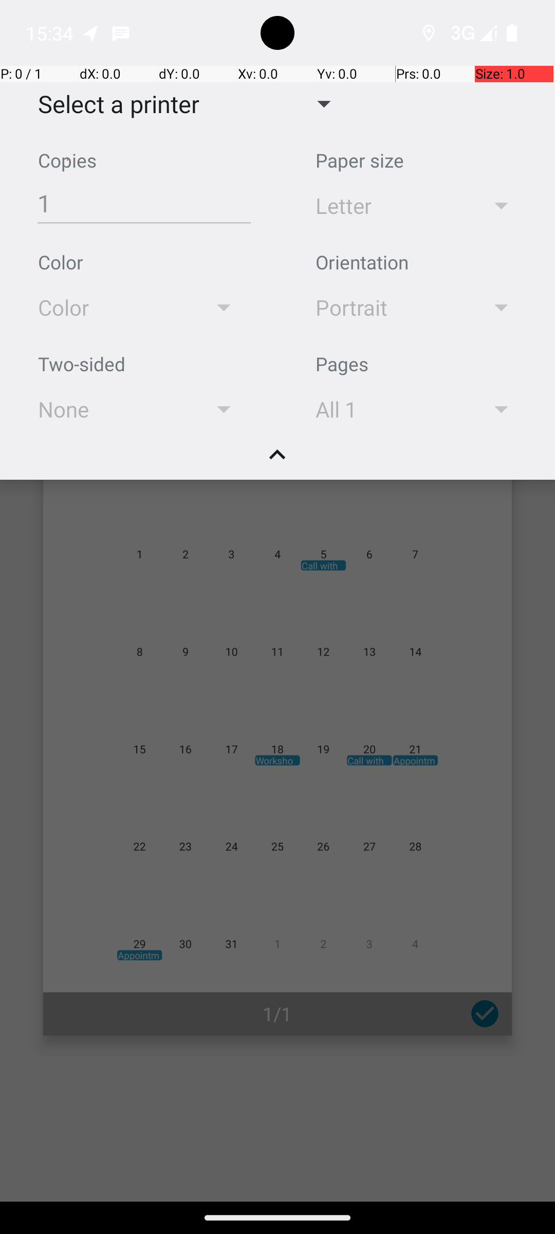 The width and height of the screenshot is (555, 1234). Describe the element at coordinates (360, 160) in the screenshot. I see `Paper size` at that location.